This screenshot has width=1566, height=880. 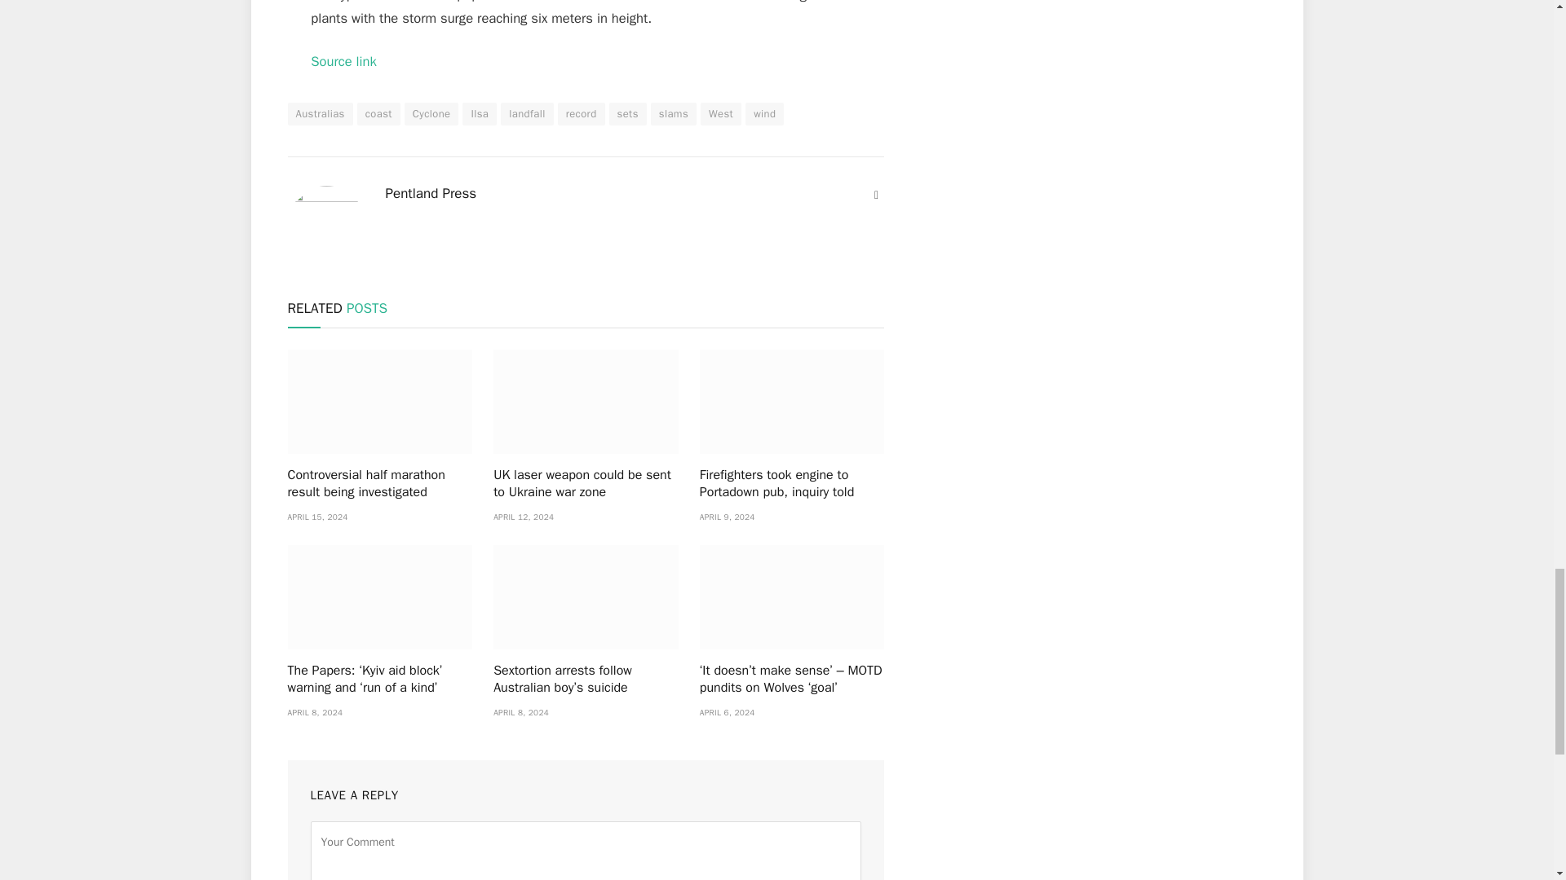 I want to click on Source link, so click(x=343, y=61).